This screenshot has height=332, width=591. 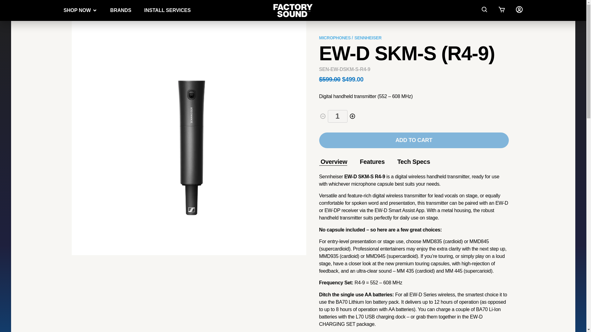 I want to click on BRANDS, so click(x=121, y=10).